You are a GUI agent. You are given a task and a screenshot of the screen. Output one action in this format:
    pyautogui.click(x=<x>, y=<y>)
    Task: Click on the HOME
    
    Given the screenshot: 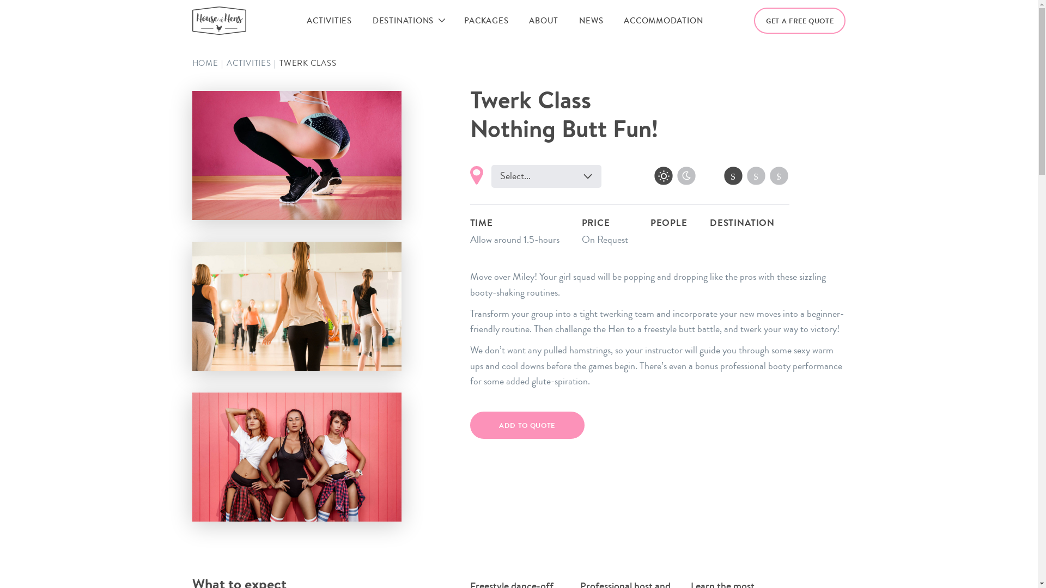 What is the action you would take?
    pyautogui.click(x=205, y=63)
    